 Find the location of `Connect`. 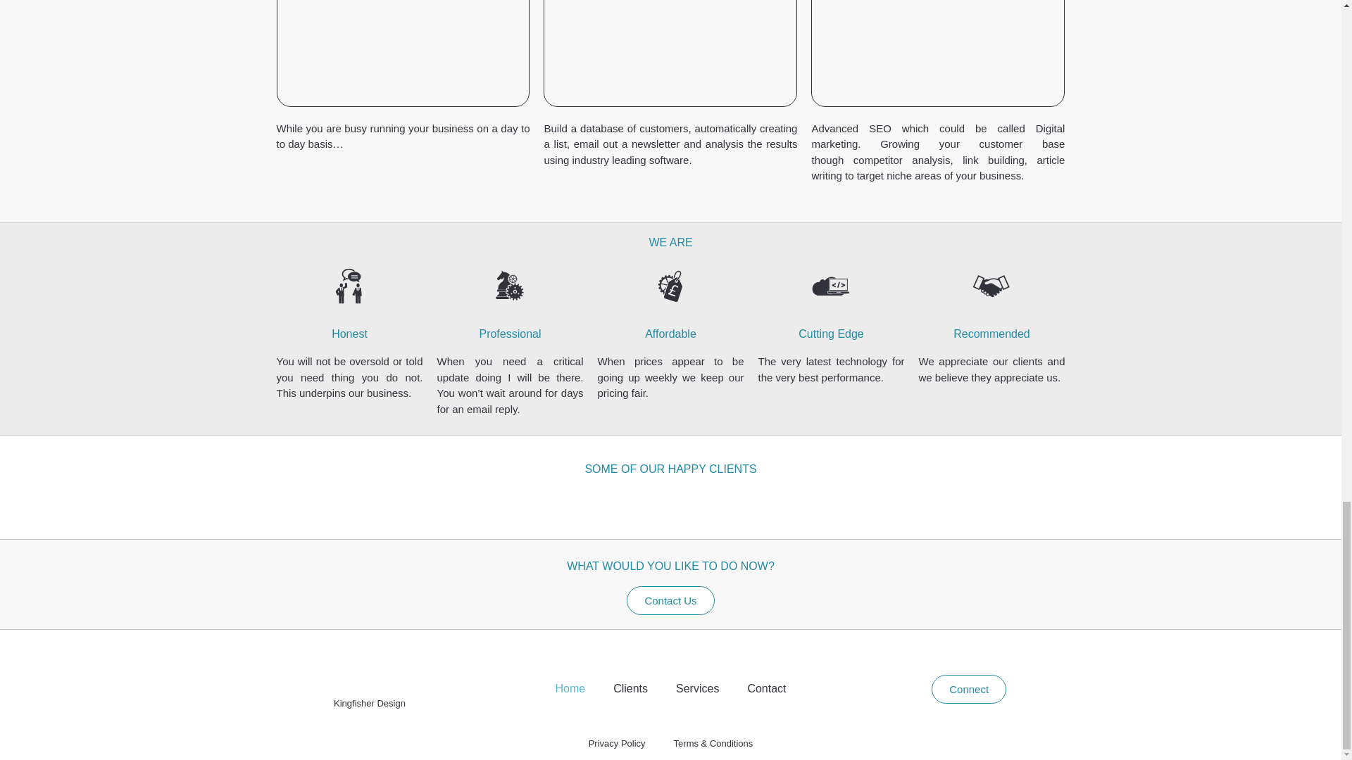

Connect is located at coordinates (968, 690).